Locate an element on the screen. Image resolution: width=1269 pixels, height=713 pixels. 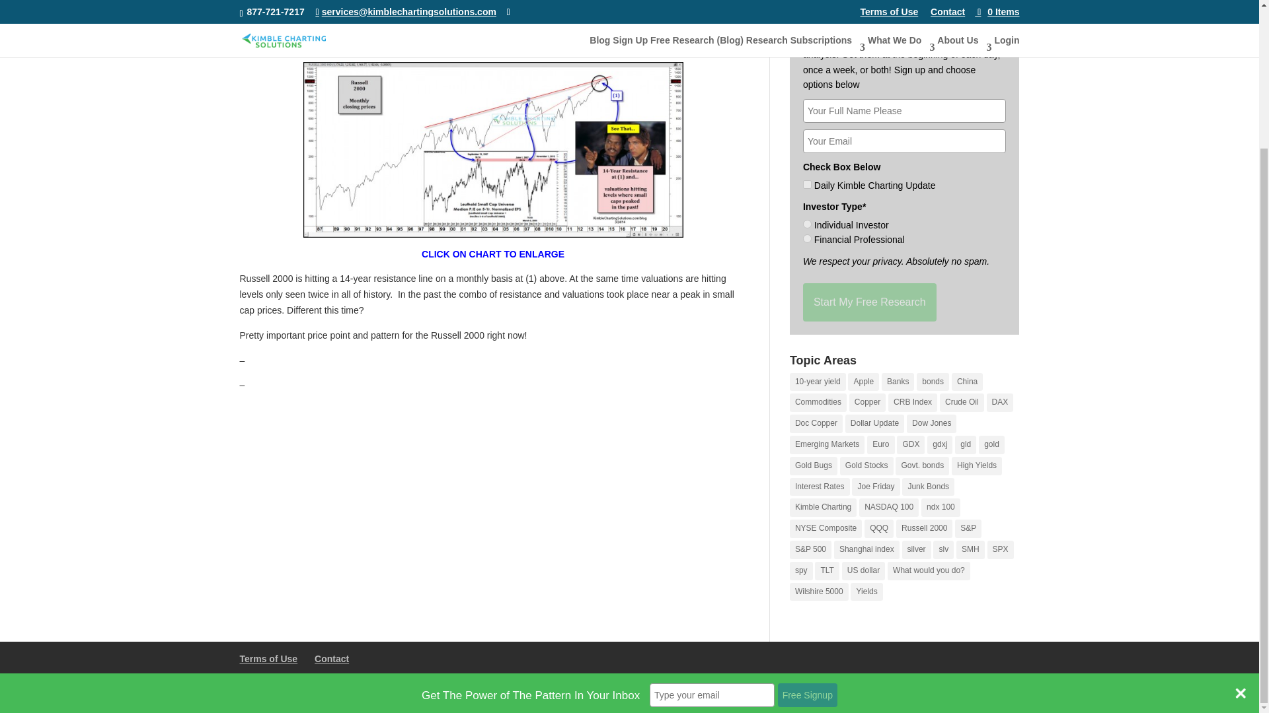
Financial Professional is located at coordinates (808, 239).